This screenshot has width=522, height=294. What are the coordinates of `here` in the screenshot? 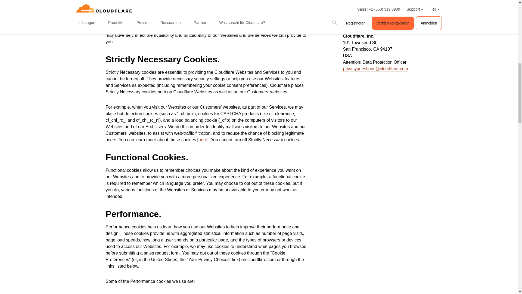 It's located at (203, 140).